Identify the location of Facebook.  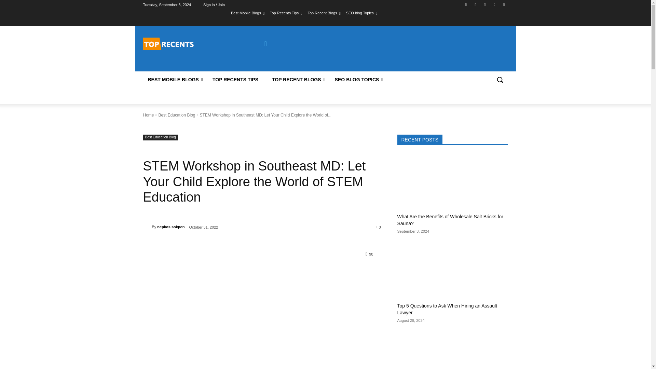
(466, 4).